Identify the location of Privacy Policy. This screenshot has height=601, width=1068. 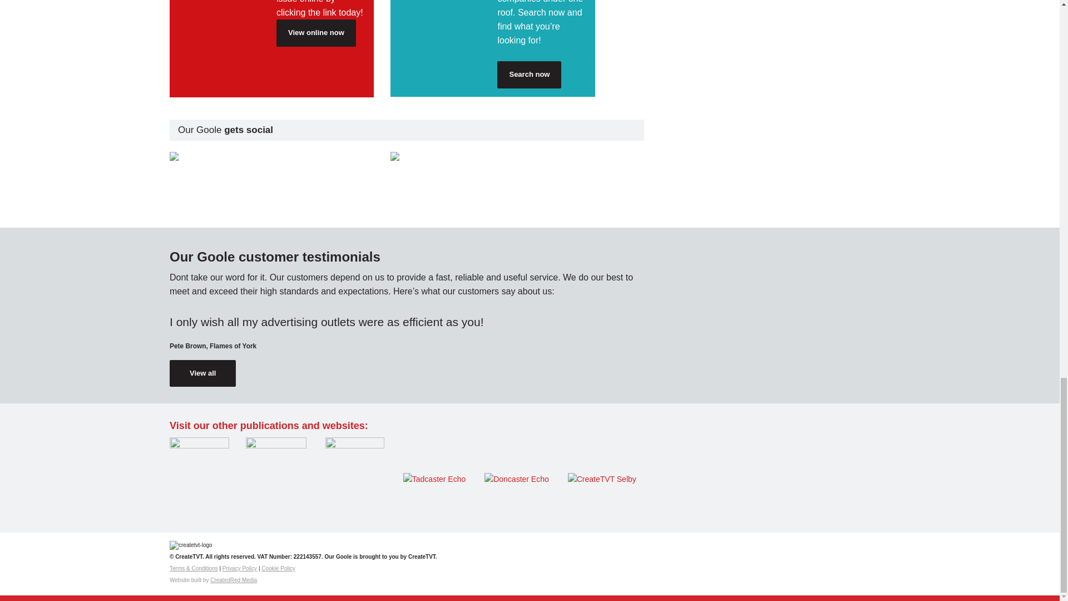
(239, 569).